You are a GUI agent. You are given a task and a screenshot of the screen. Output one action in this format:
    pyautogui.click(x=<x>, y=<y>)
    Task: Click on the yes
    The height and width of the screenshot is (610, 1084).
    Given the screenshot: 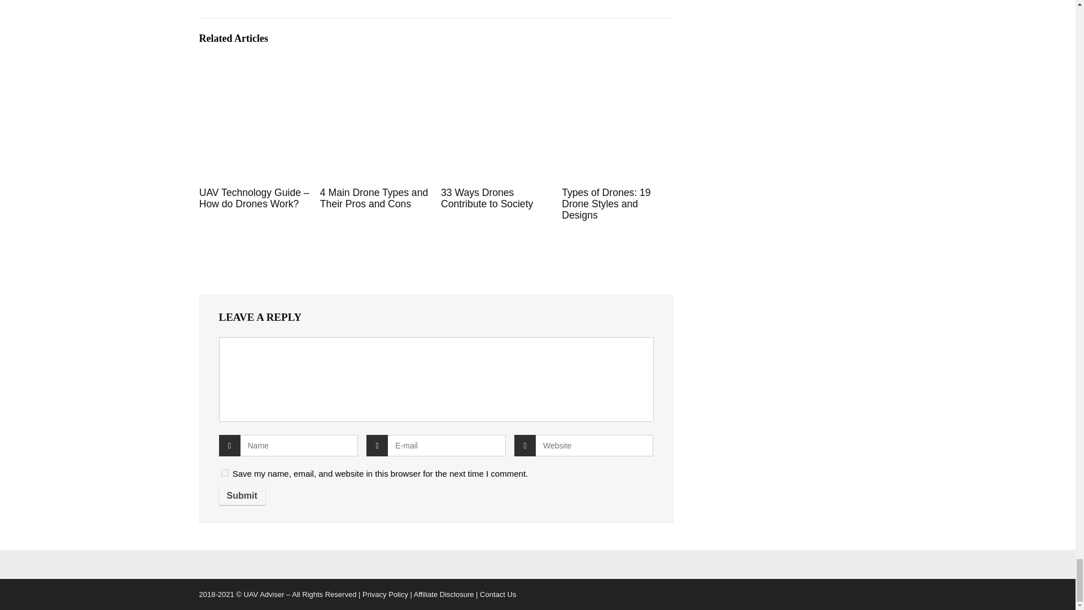 What is the action you would take?
    pyautogui.click(x=225, y=472)
    